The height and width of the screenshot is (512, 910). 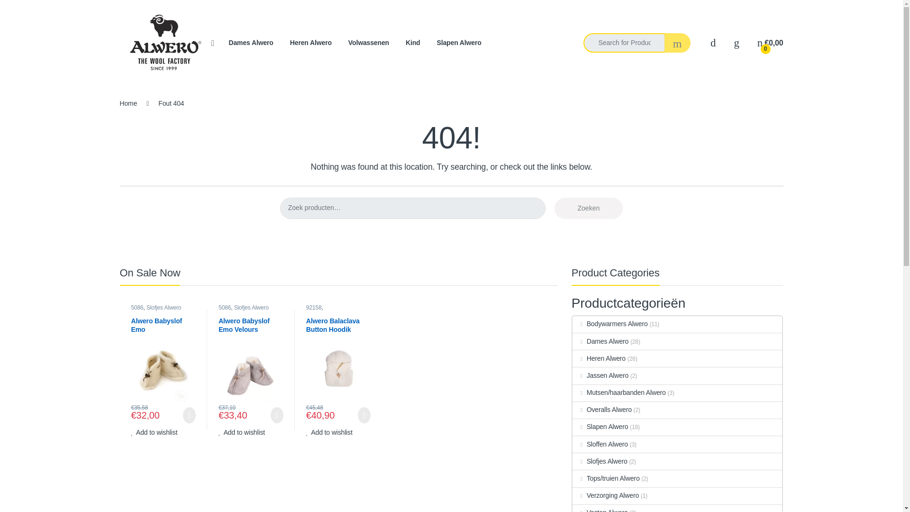 What do you see at coordinates (136, 307) in the screenshot?
I see `5086` at bounding box center [136, 307].